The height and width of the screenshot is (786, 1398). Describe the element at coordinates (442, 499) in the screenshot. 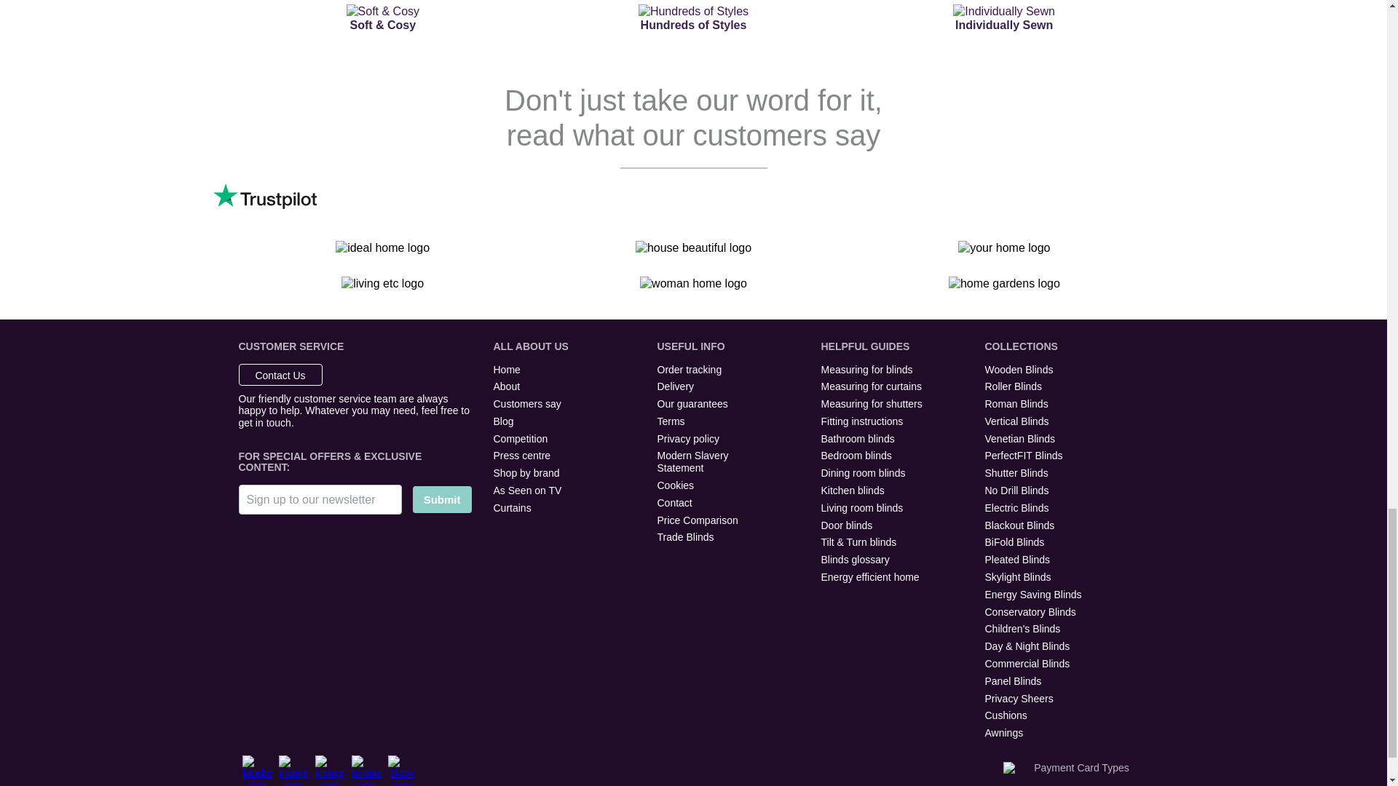

I see `Submit` at that location.